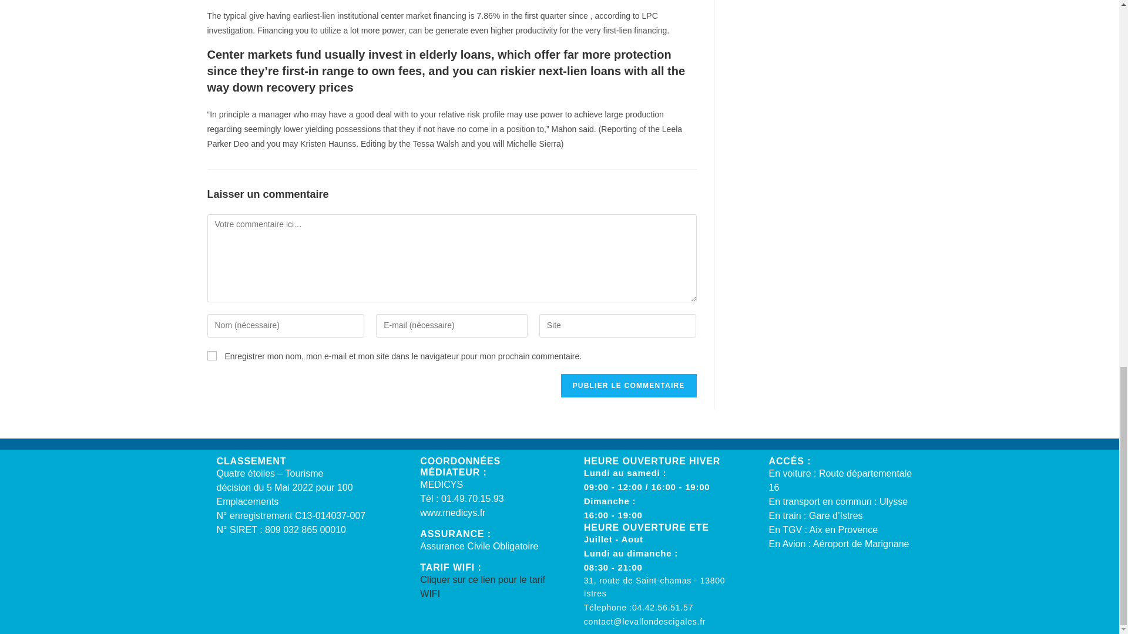  Describe the element at coordinates (211, 356) in the screenshot. I see `yes` at that location.